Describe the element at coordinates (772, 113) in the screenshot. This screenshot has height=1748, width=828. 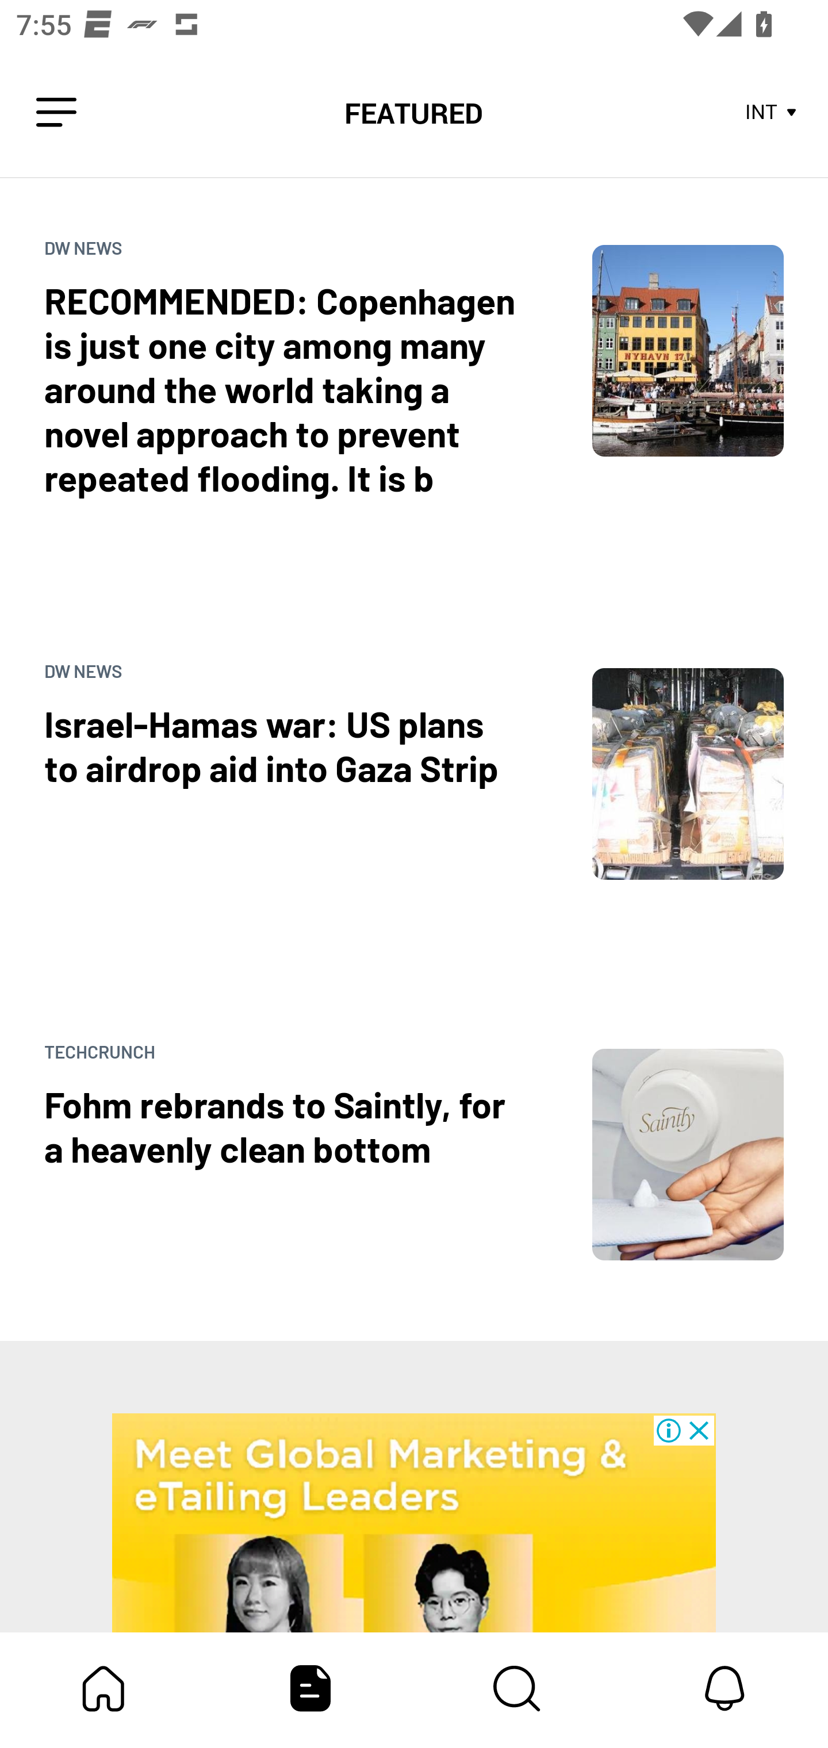
I see `INT Store Area` at that location.